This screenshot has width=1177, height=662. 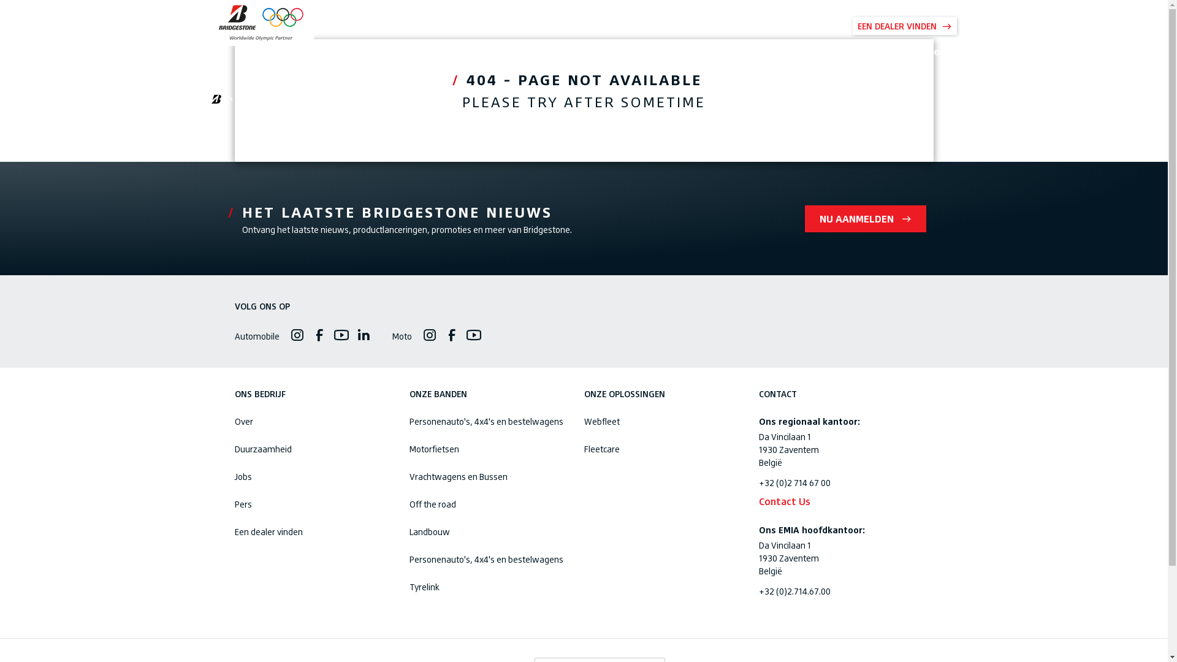 I want to click on Duurzaamheid, so click(x=314, y=449).